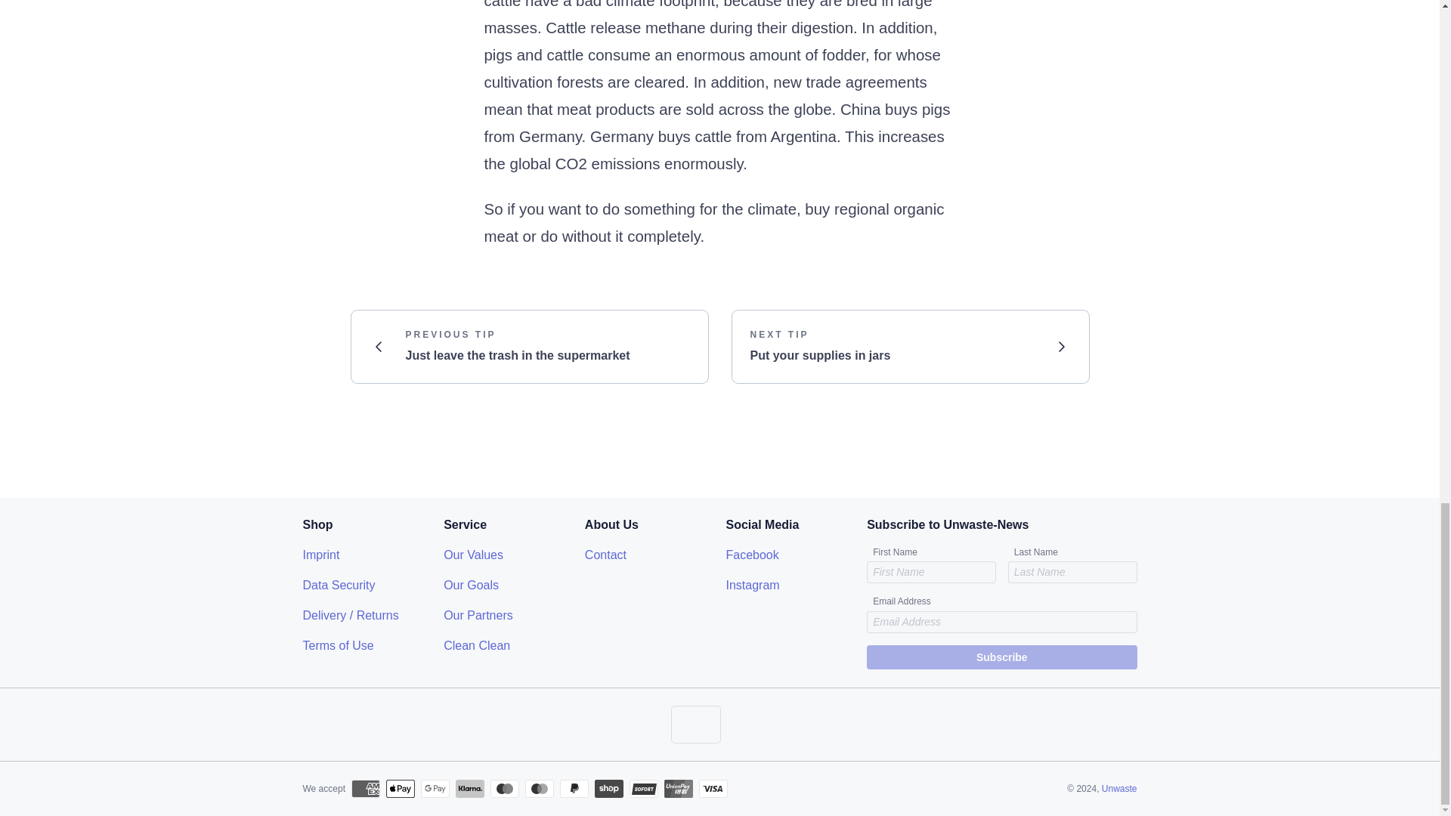 The height and width of the screenshot is (816, 1451). I want to click on Unwaste, so click(529, 346).